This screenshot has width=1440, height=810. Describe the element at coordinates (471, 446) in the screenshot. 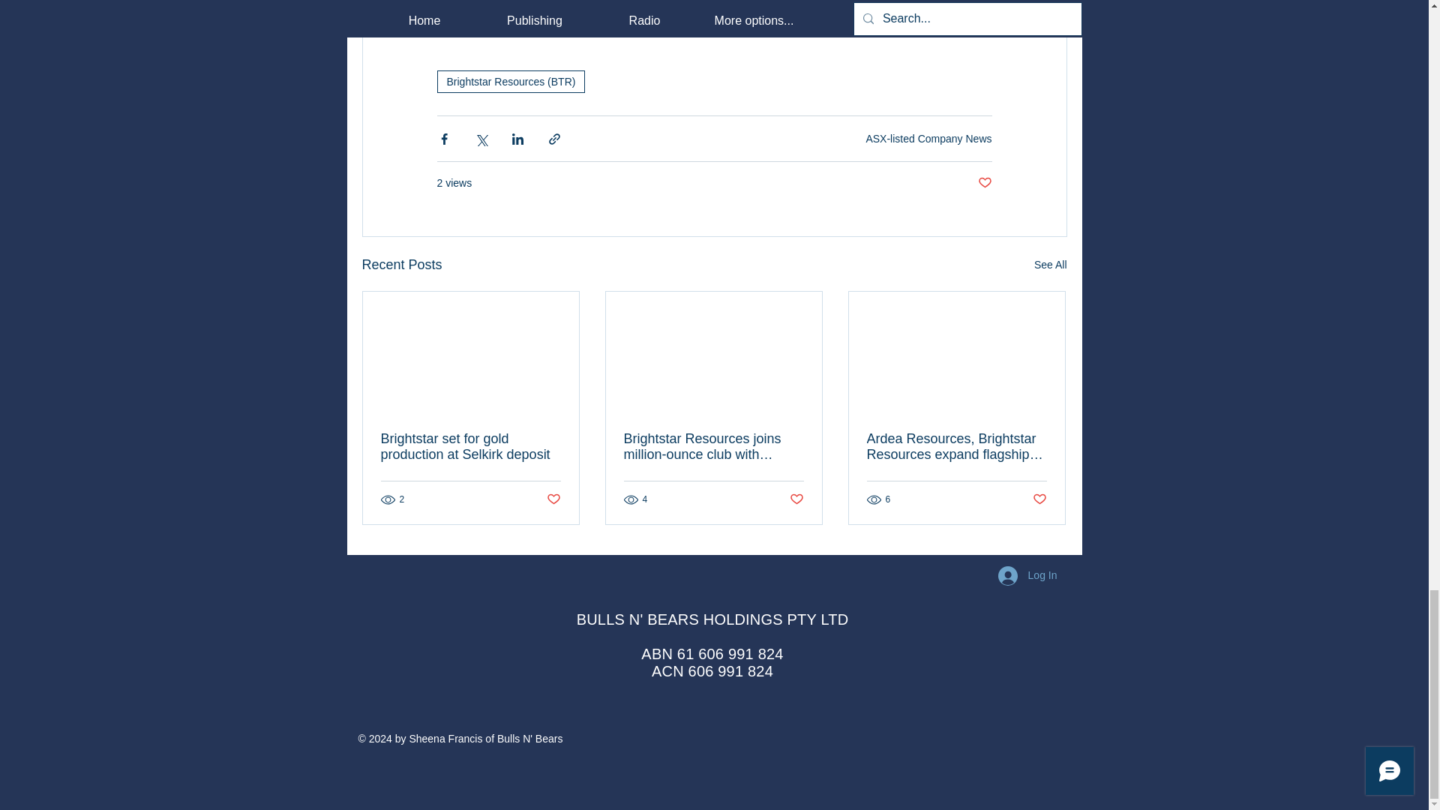

I see `Brightstar set for gold production at Selkirk deposit` at that location.